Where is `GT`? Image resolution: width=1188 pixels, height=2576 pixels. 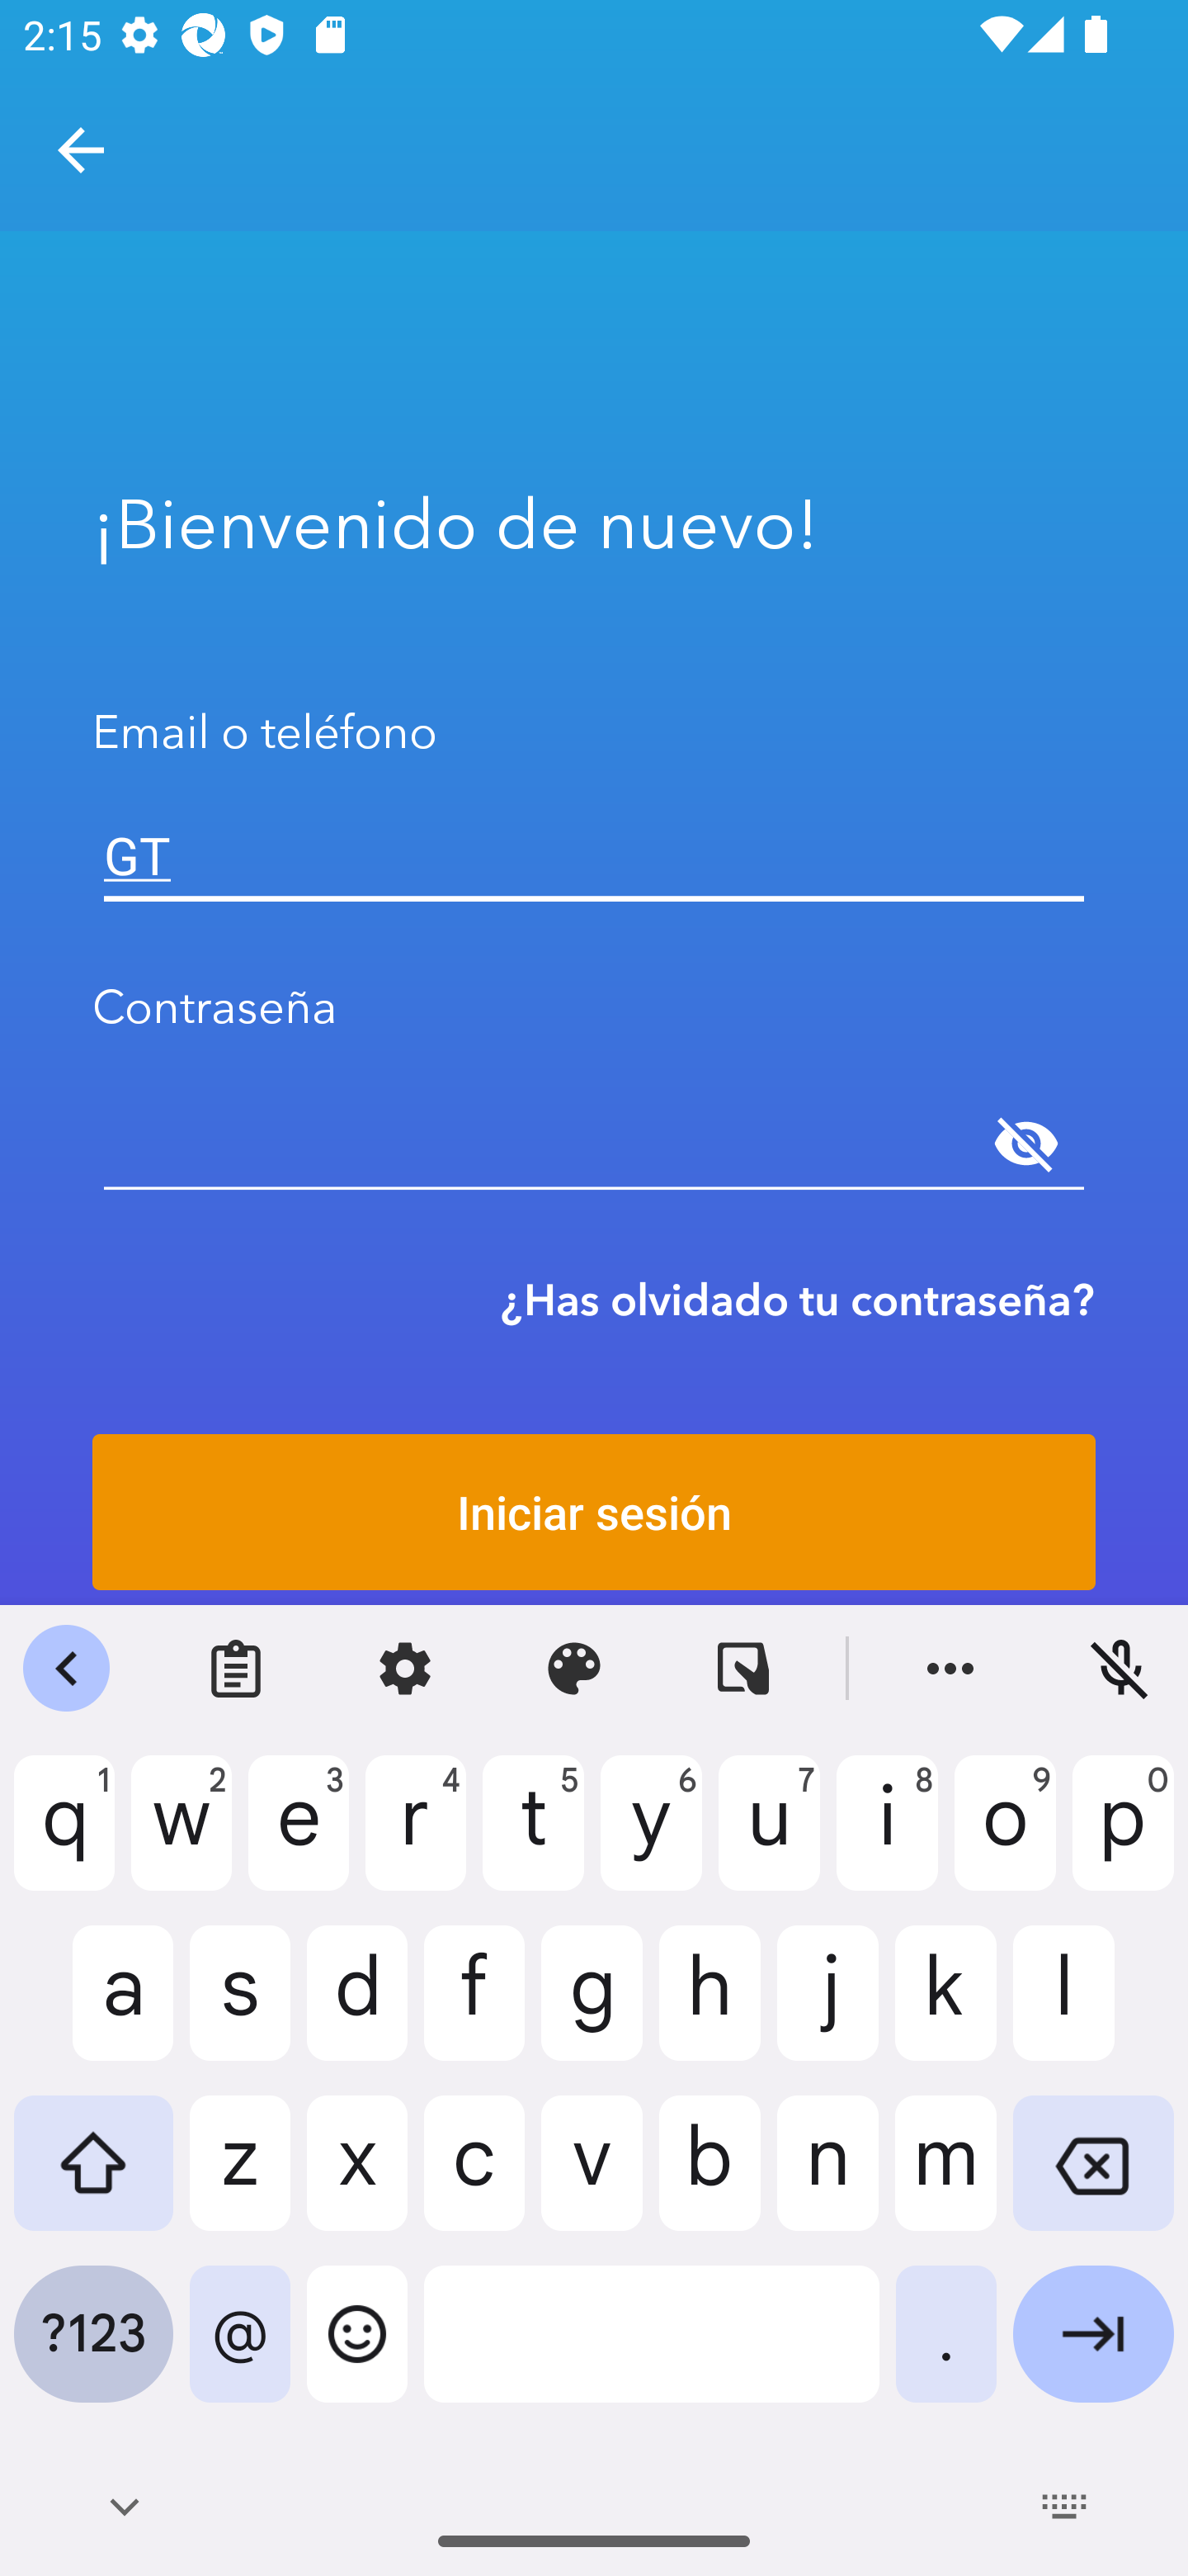 GT is located at coordinates (594, 855).